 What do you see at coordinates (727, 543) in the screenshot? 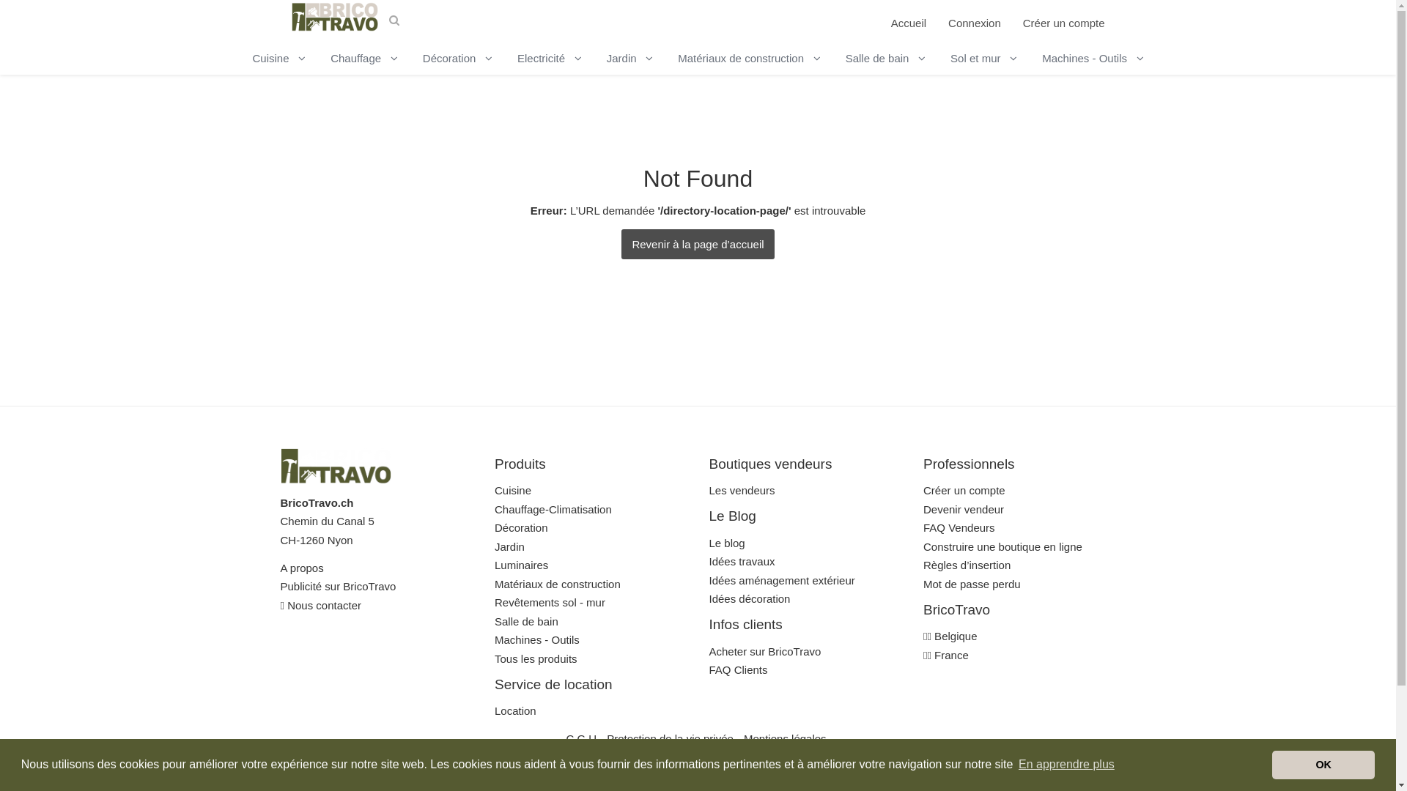
I see `Le blog` at bounding box center [727, 543].